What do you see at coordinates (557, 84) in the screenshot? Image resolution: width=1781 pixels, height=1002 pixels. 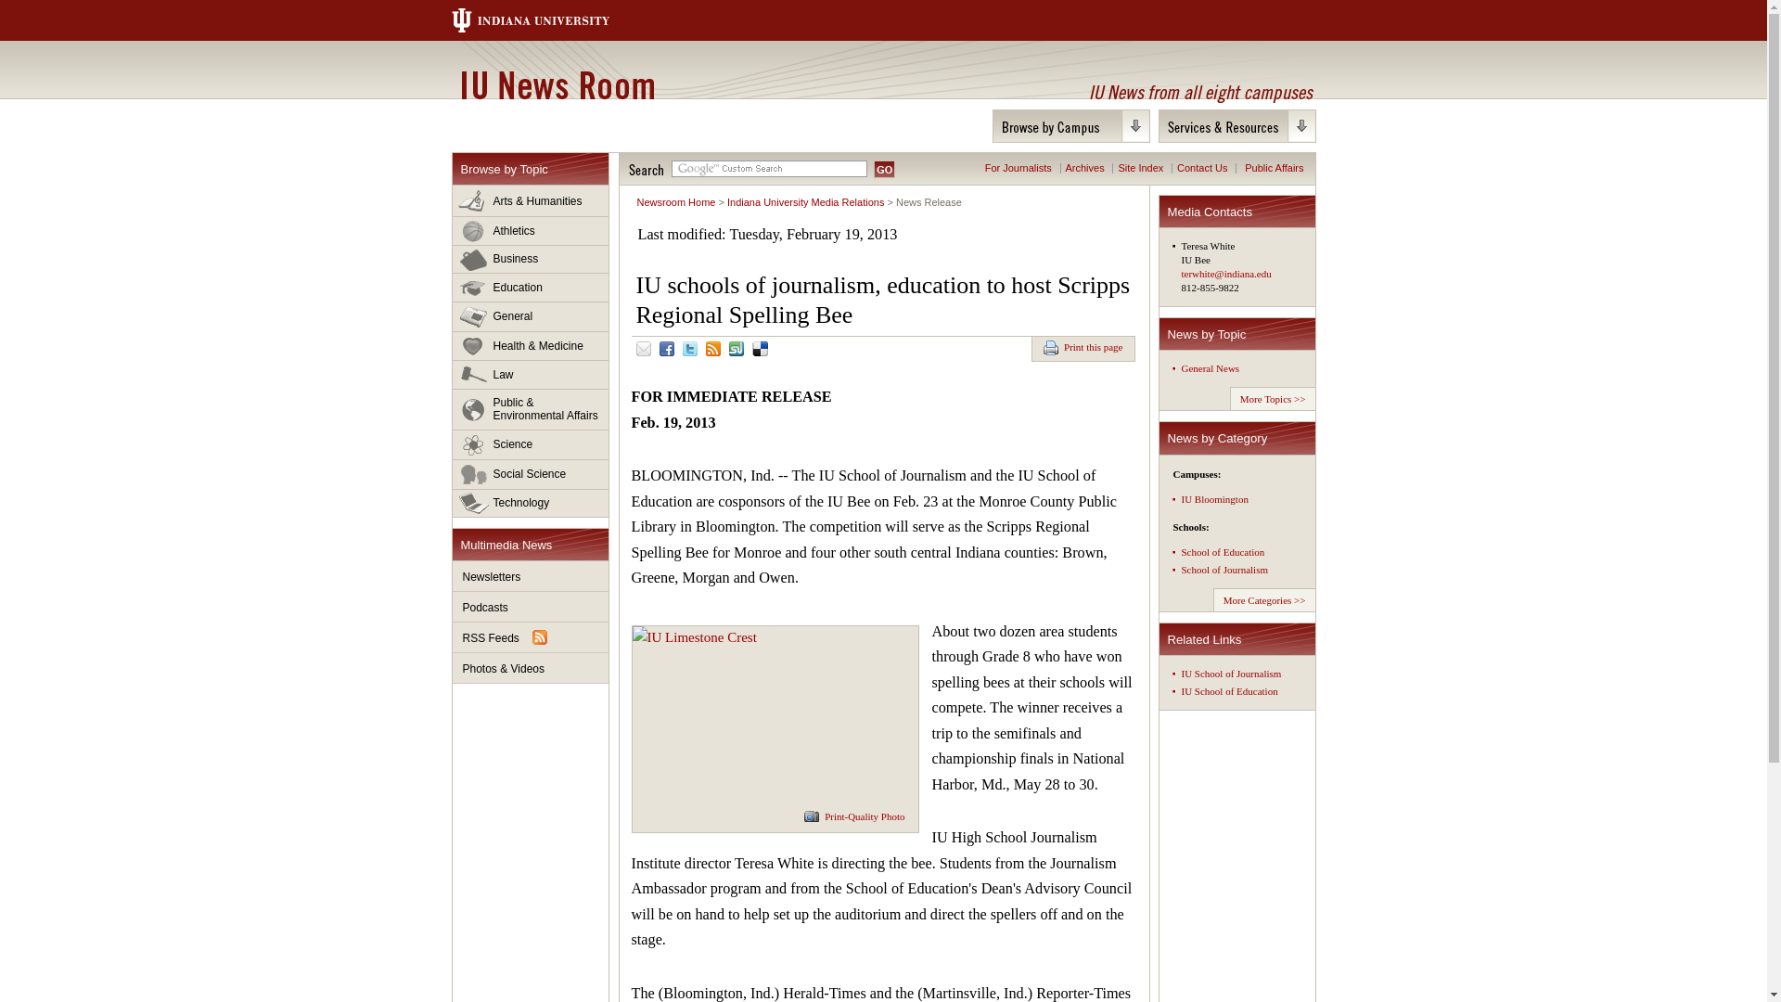 I see `IU News Room` at bounding box center [557, 84].